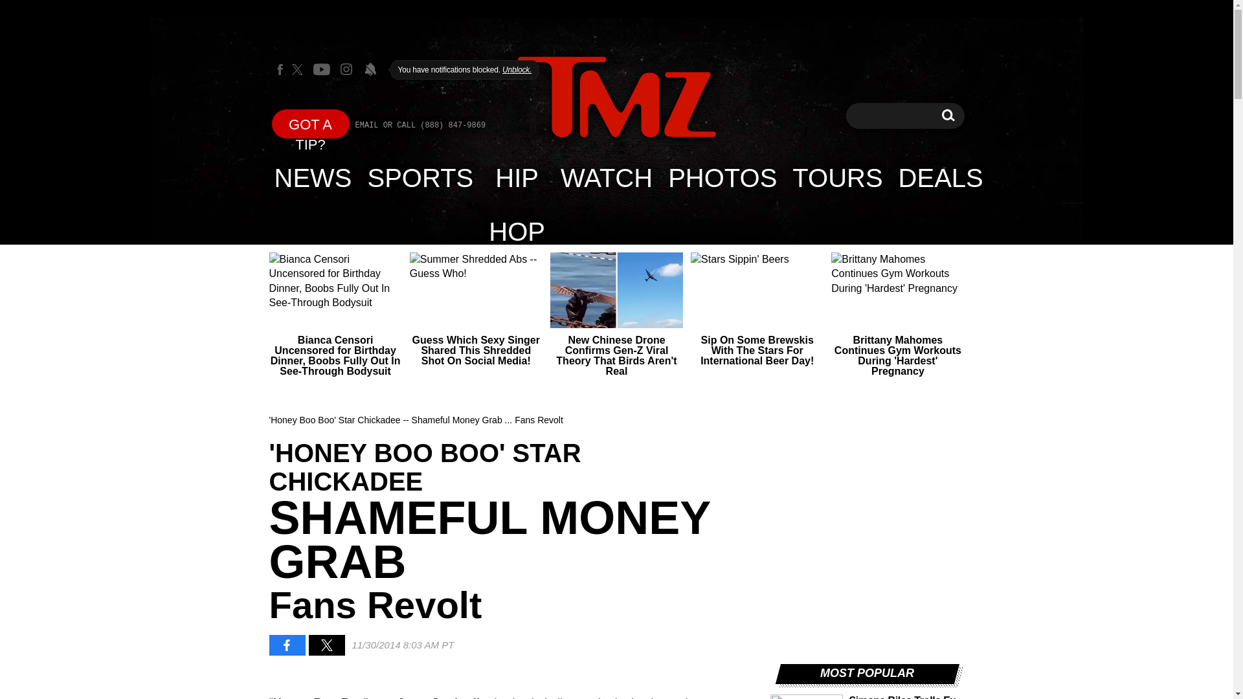  I want to click on SPORTS, so click(421, 177).